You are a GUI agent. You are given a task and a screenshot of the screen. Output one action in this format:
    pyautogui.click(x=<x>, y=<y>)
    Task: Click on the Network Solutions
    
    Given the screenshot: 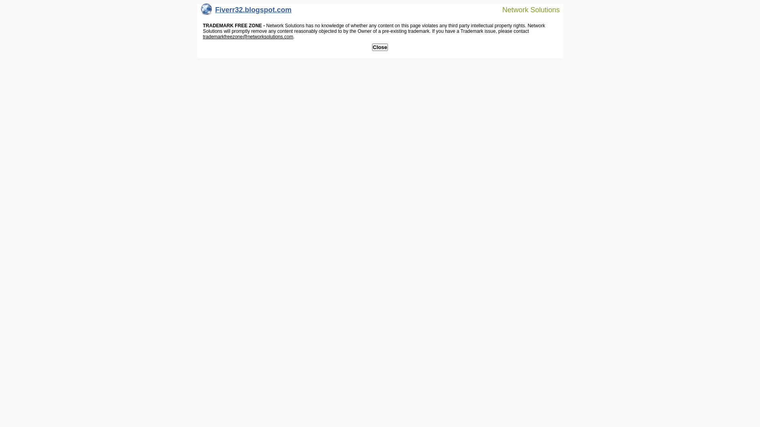 What is the action you would take?
    pyautogui.click(x=526, y=9)
    